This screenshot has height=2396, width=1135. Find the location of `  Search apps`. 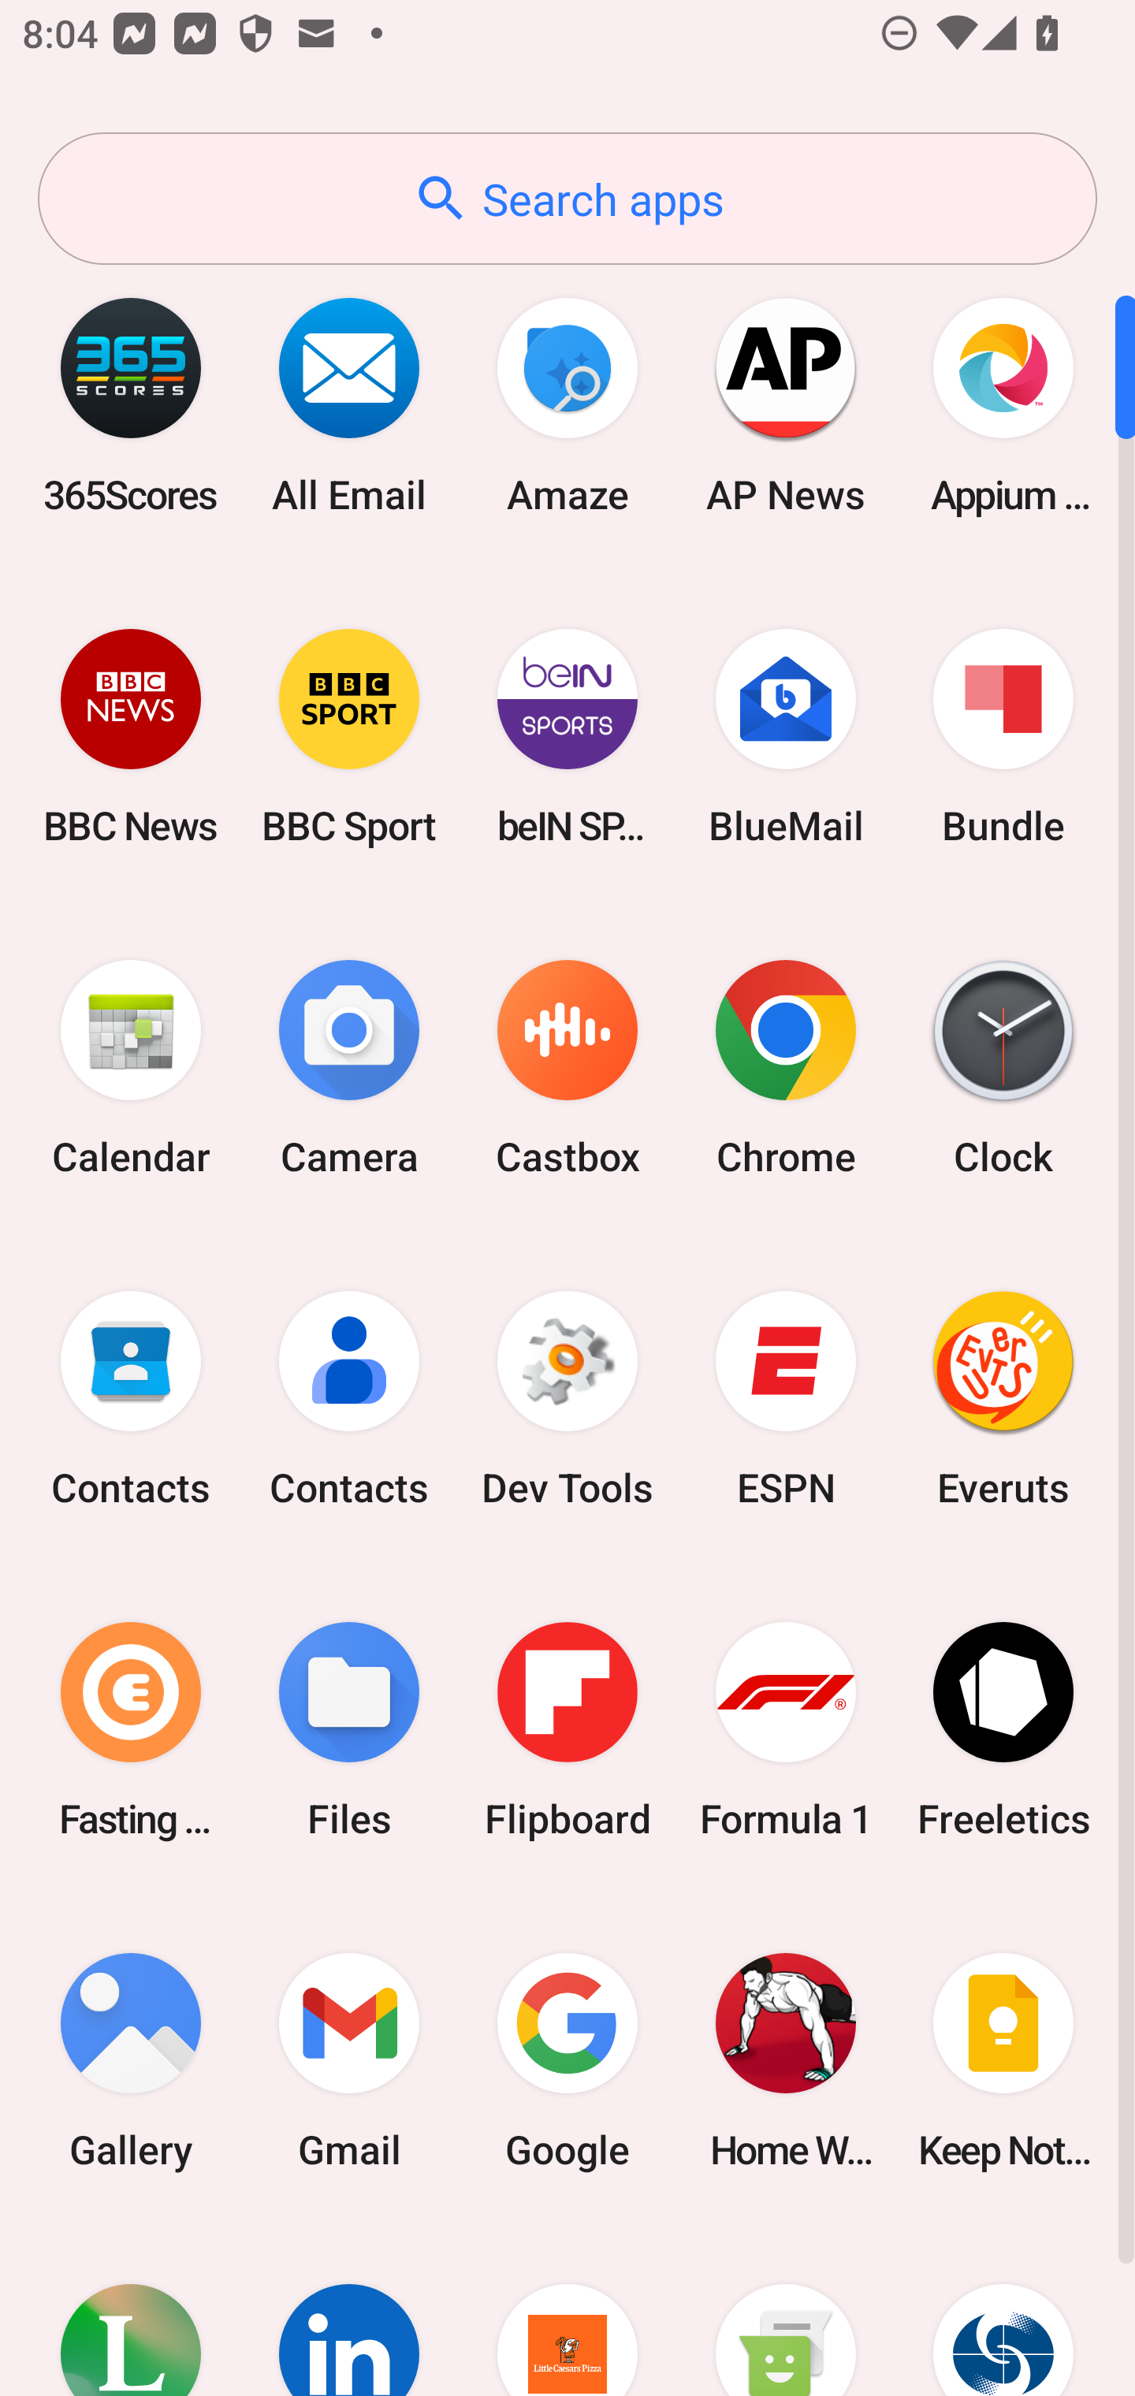

  Search apps is located at coordinates (567, 199).